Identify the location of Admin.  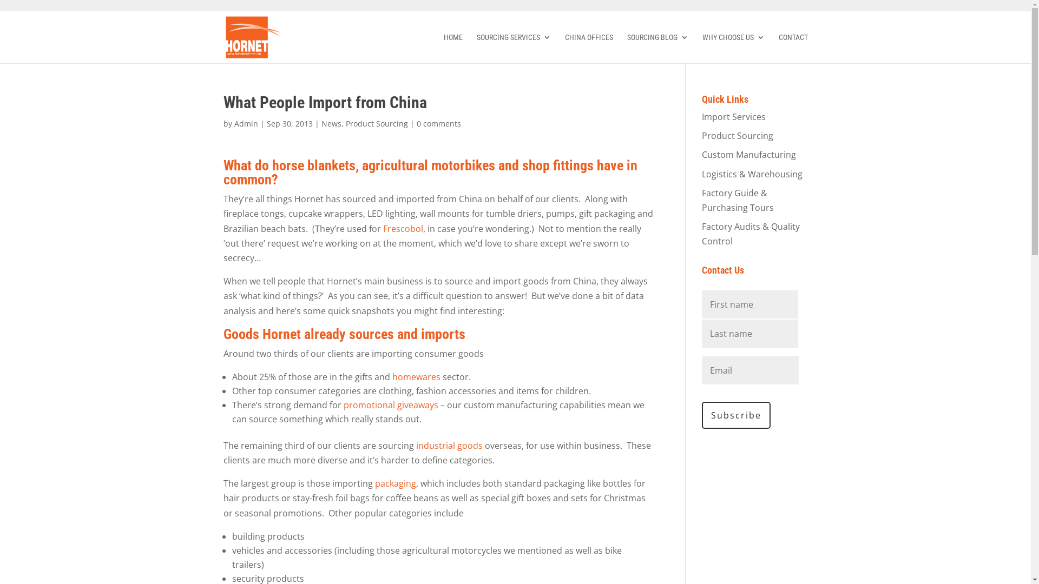
(246, 123).